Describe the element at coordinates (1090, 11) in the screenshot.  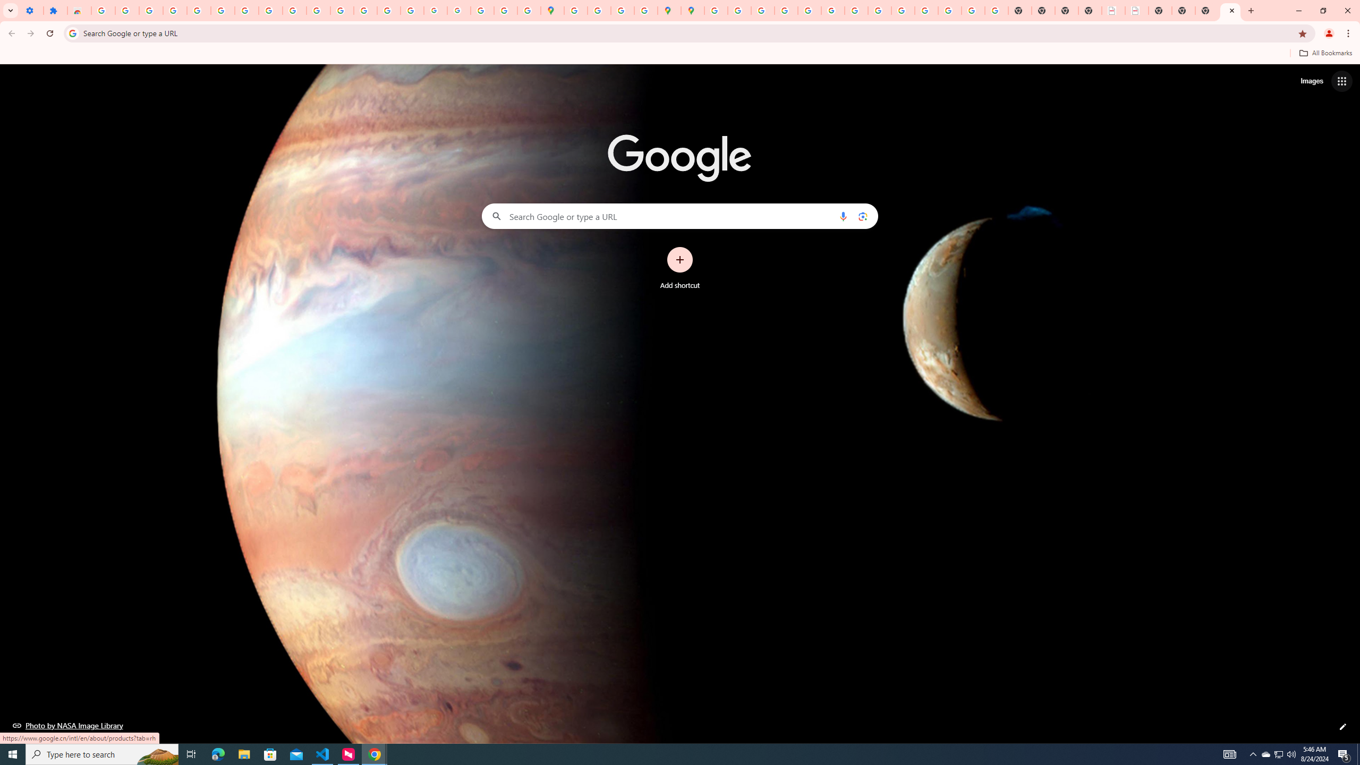
I see `New Tab` at that location.